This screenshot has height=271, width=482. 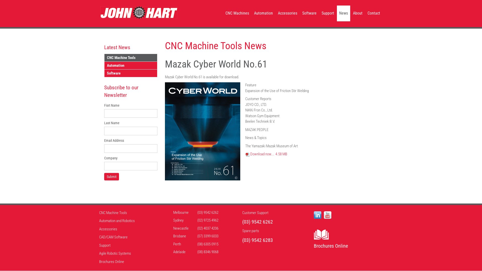 I want to click on Automation, so click(x=131, y=65).